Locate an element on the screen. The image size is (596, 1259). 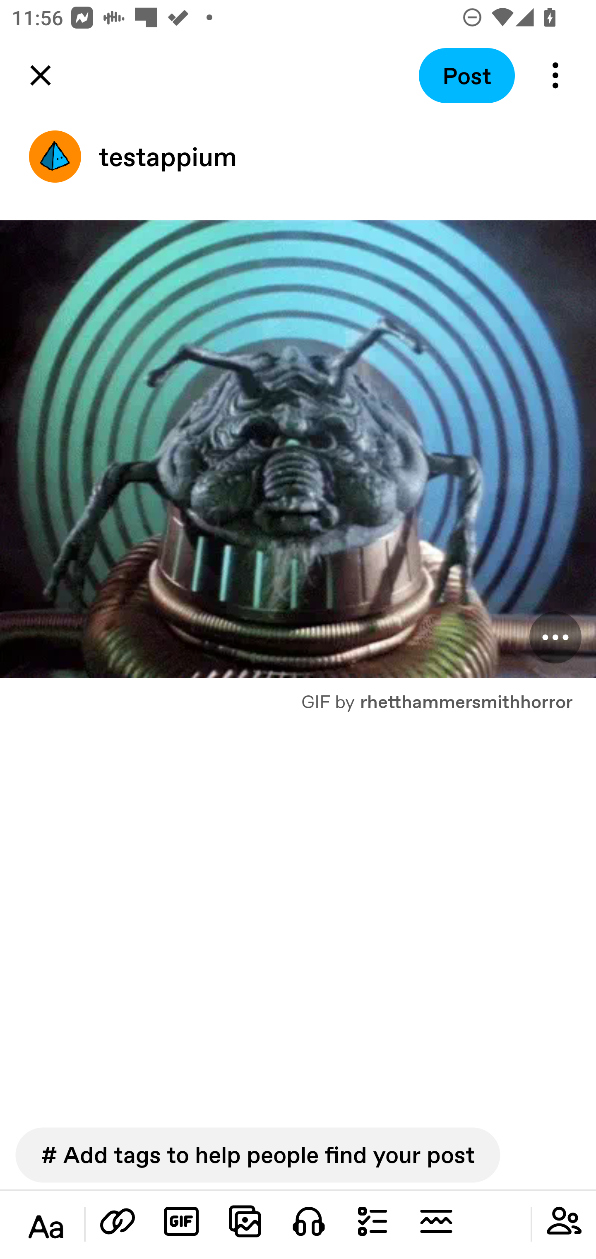
# Add tags to help people find your post is located at coordinates (257, 1155).